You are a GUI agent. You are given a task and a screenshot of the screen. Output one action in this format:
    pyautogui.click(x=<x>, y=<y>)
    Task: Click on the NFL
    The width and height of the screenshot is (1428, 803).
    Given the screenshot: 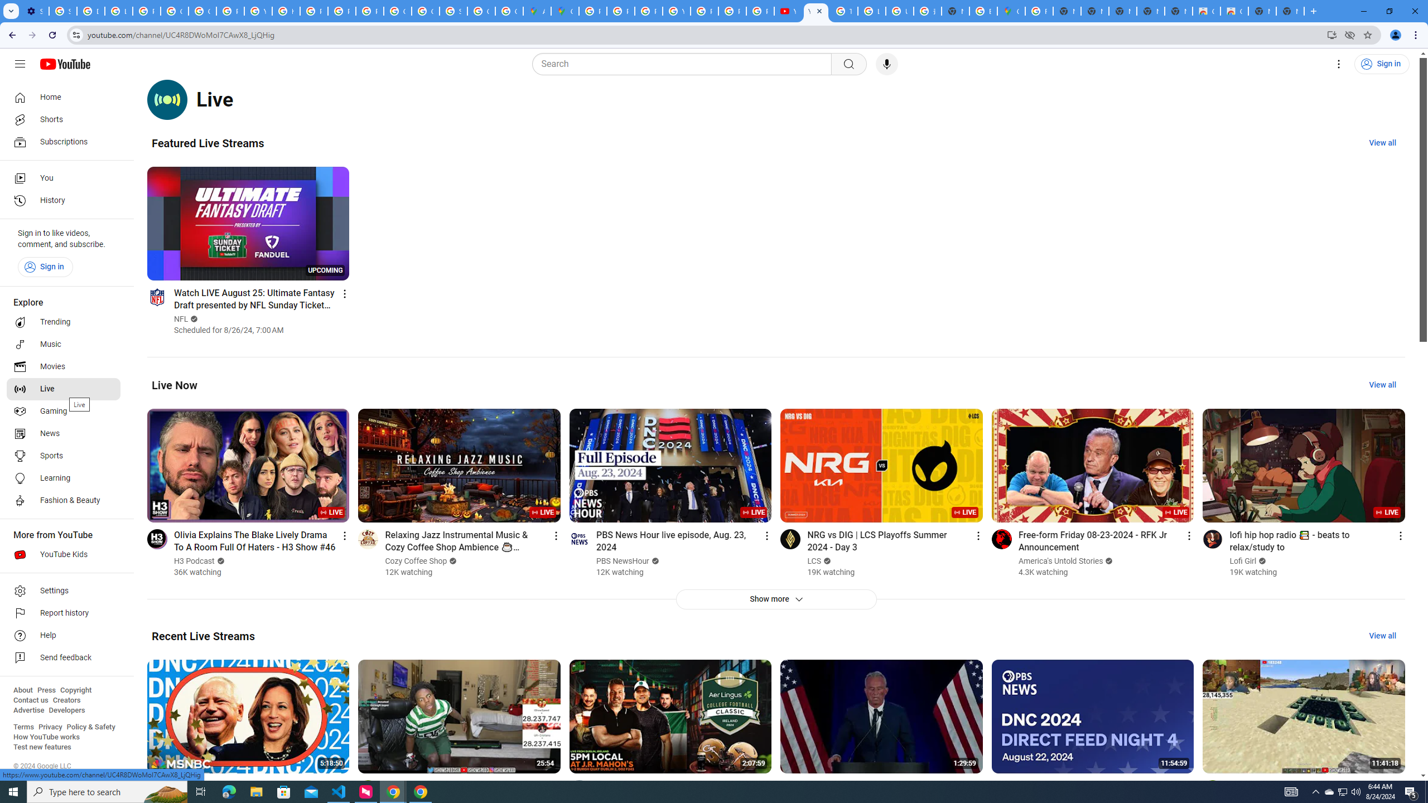 What is the action you would take?
    pyautogui.click(x=181, y=319)
    